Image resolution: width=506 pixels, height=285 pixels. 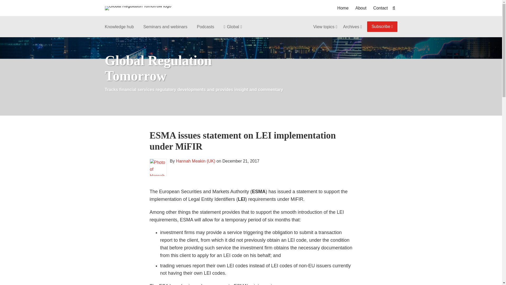 I want to click on Global Regulation Tomorrow, so click(x=158, y=68).